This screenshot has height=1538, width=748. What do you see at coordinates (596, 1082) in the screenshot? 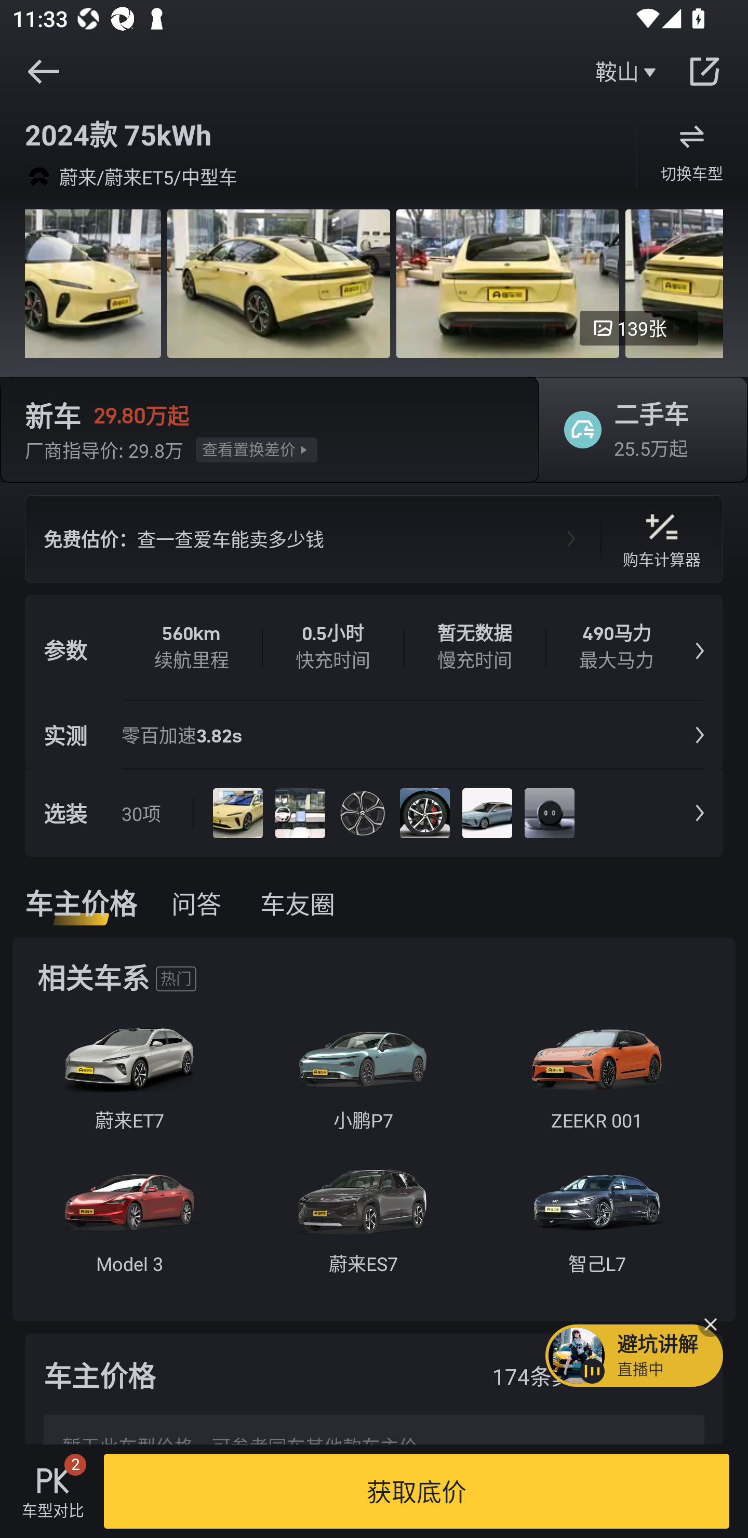
I see `ZEEKR 001` at bounding box center [596, 1082].